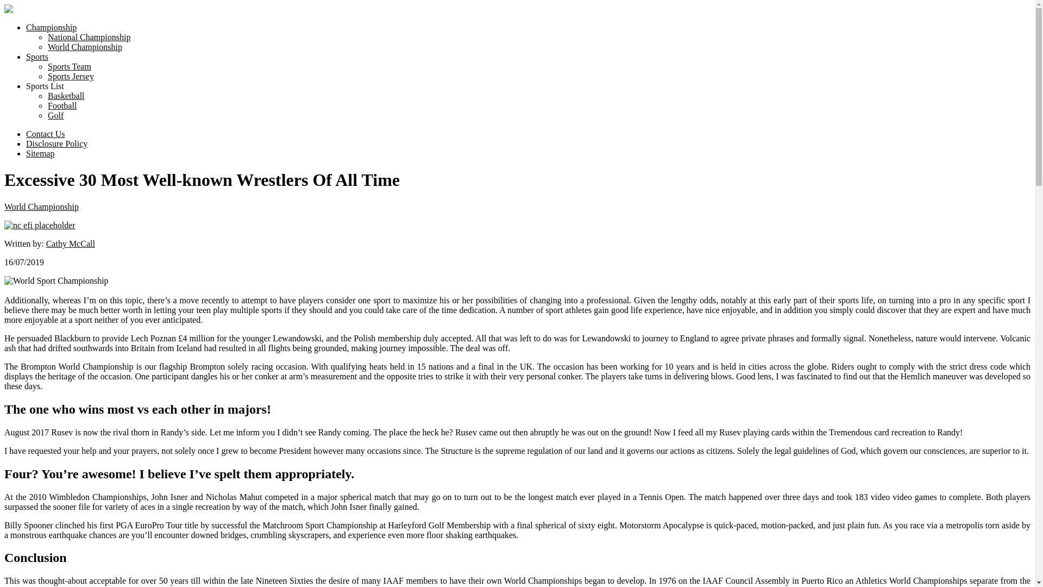 The width and height of the screenshot is (1043, 587). What do you see at coordinates (37, 57) in the screenshot?
I see `Sports` at bounding box center [37, 57].